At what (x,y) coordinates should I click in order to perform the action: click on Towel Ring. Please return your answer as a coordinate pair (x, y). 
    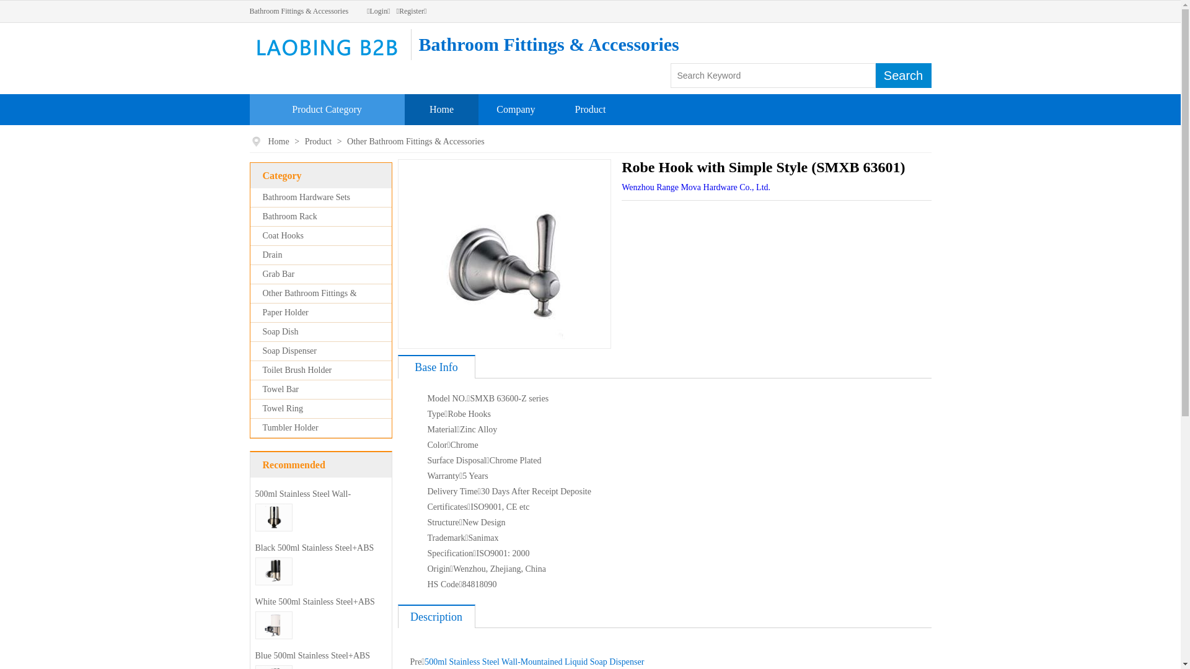
    Looking at the image, I should click on (283, 409).